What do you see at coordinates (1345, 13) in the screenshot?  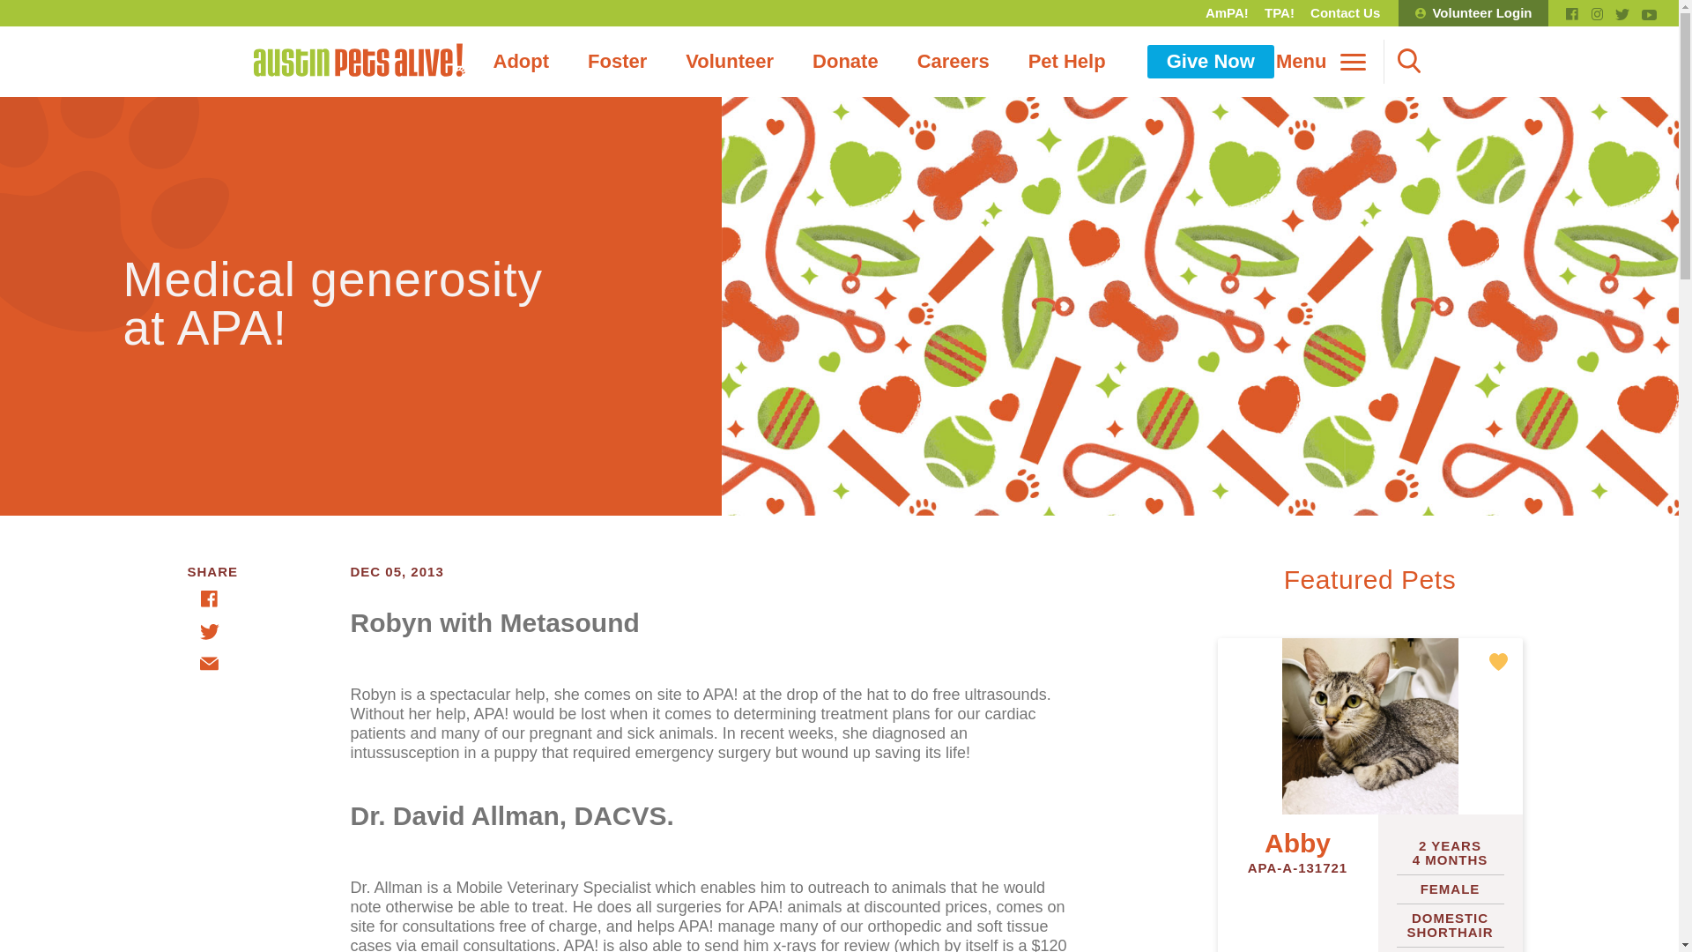 I see `Contact Us` at bounding box center [1345, 13].